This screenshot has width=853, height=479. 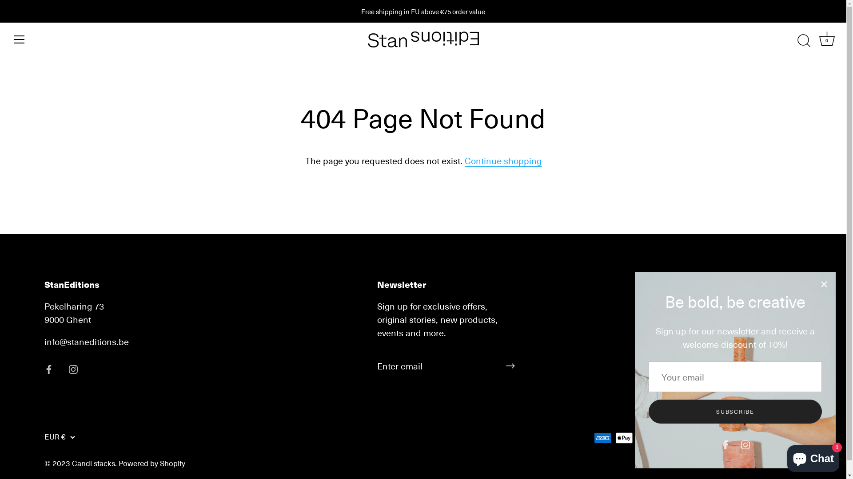 I want to click on Continue shopping, so click(x=503, y=161).